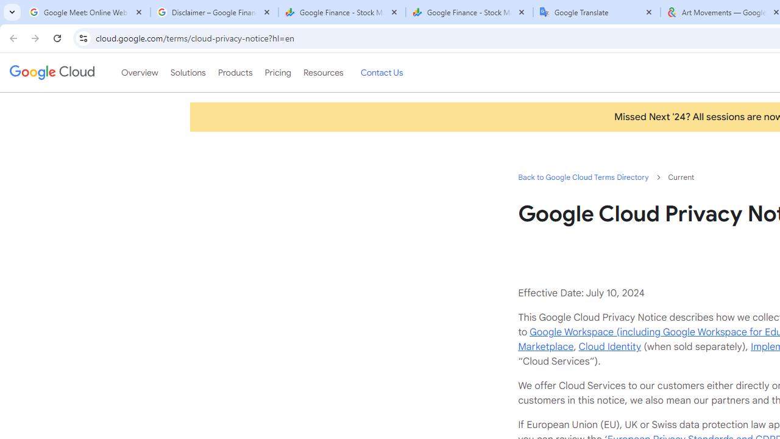  I want to click on Back to Google Cloud Terms Directory, so click(583, 177).